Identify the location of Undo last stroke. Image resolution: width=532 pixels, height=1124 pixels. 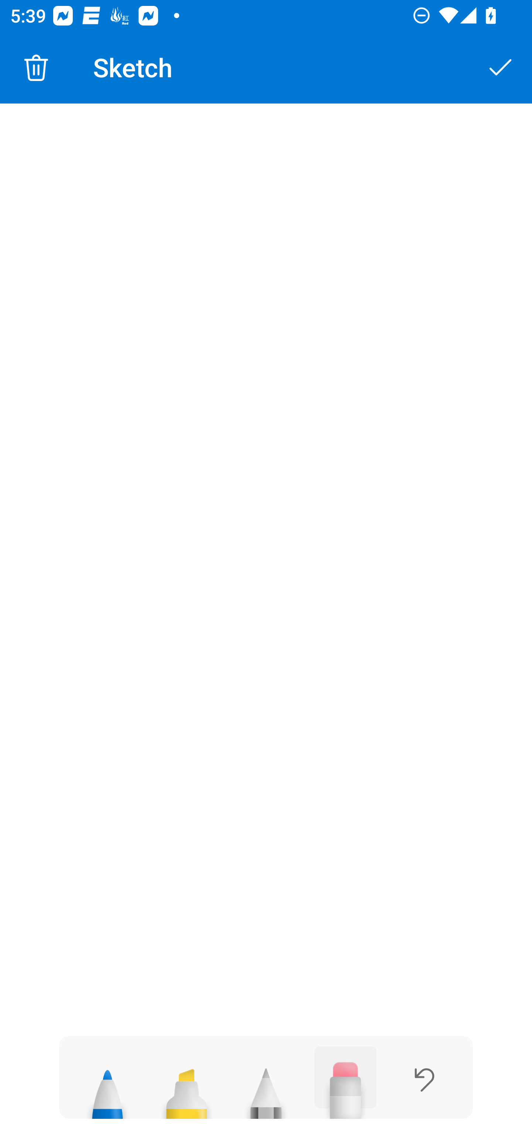
(424, 1080).